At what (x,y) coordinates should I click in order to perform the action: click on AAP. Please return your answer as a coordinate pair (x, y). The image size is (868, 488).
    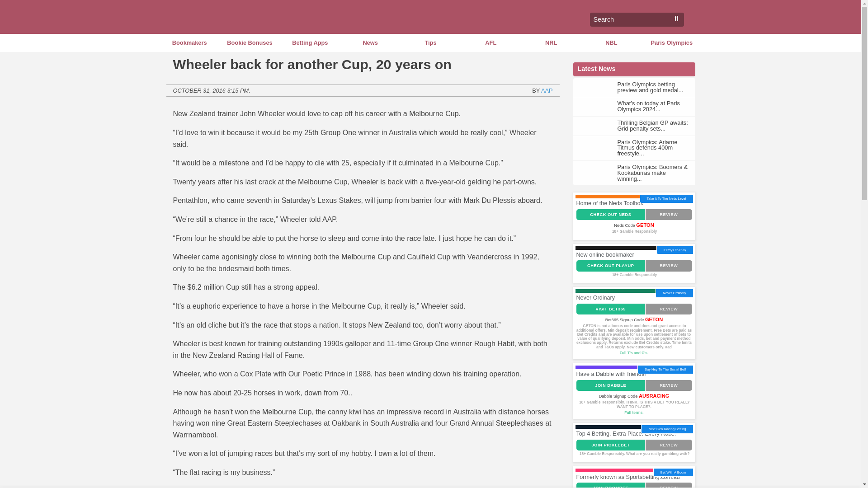
    Looking at the image, I should click on (547, 90).